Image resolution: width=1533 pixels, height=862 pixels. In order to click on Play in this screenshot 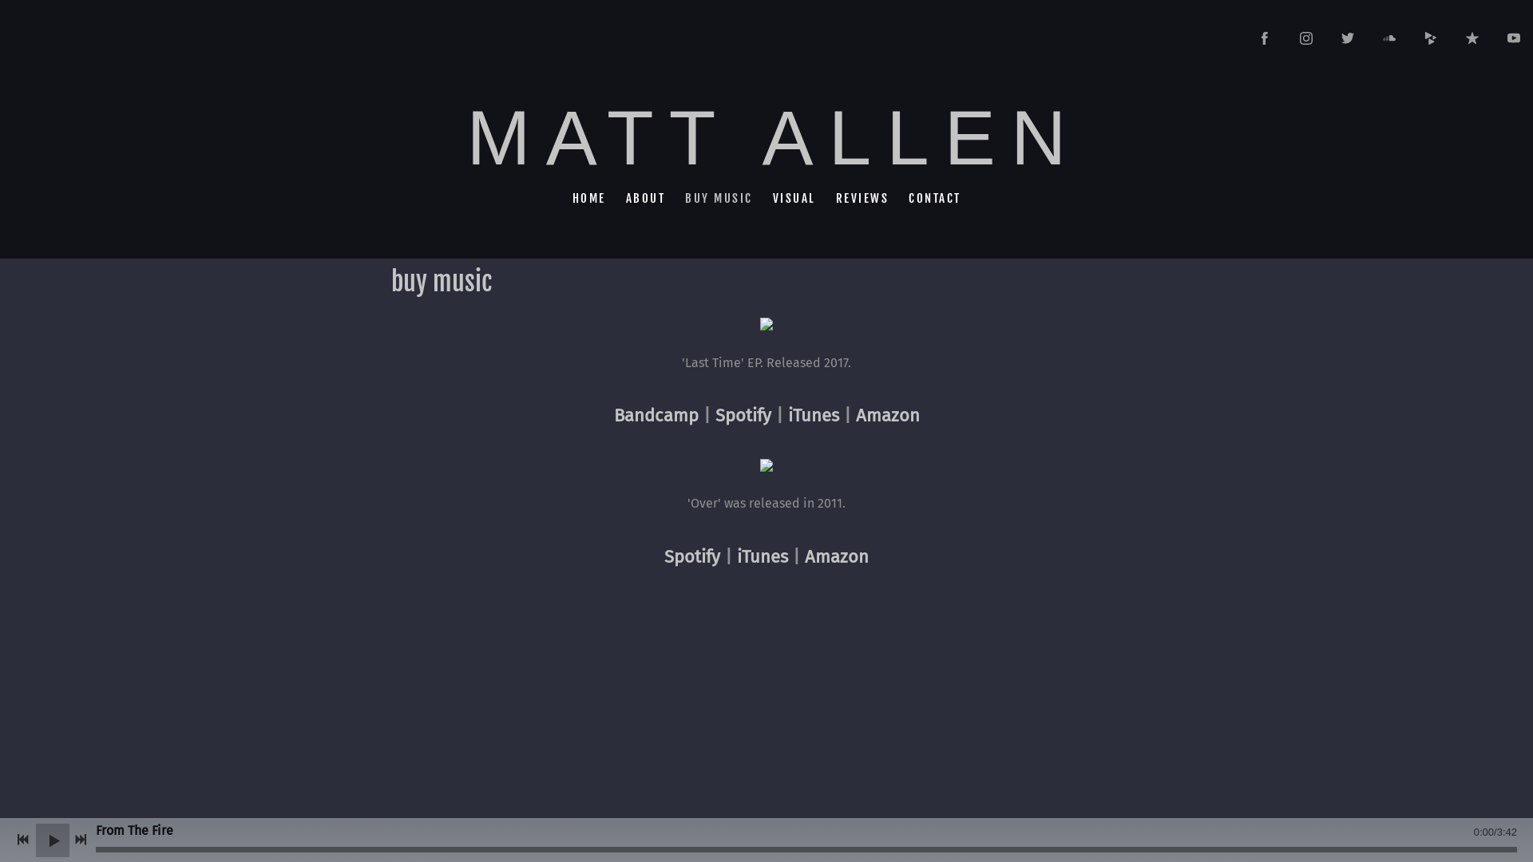, I will do `click(53, 840)`.